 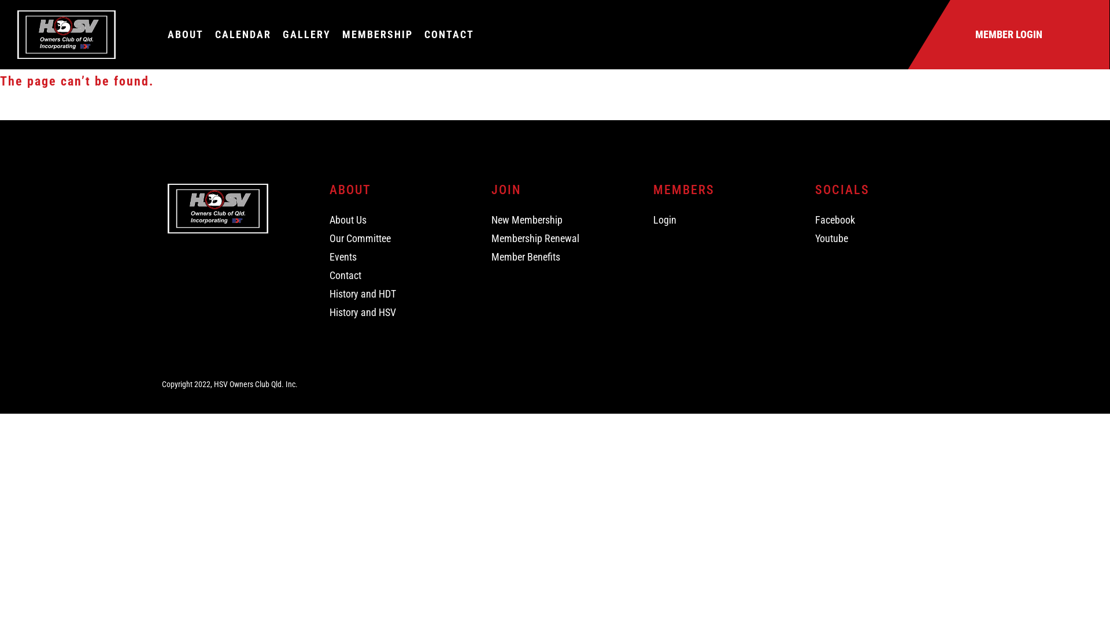 What do you see at coordinates (879, 239) in the screenshot?
I see `Youtube` at bounding box center [879, 239].